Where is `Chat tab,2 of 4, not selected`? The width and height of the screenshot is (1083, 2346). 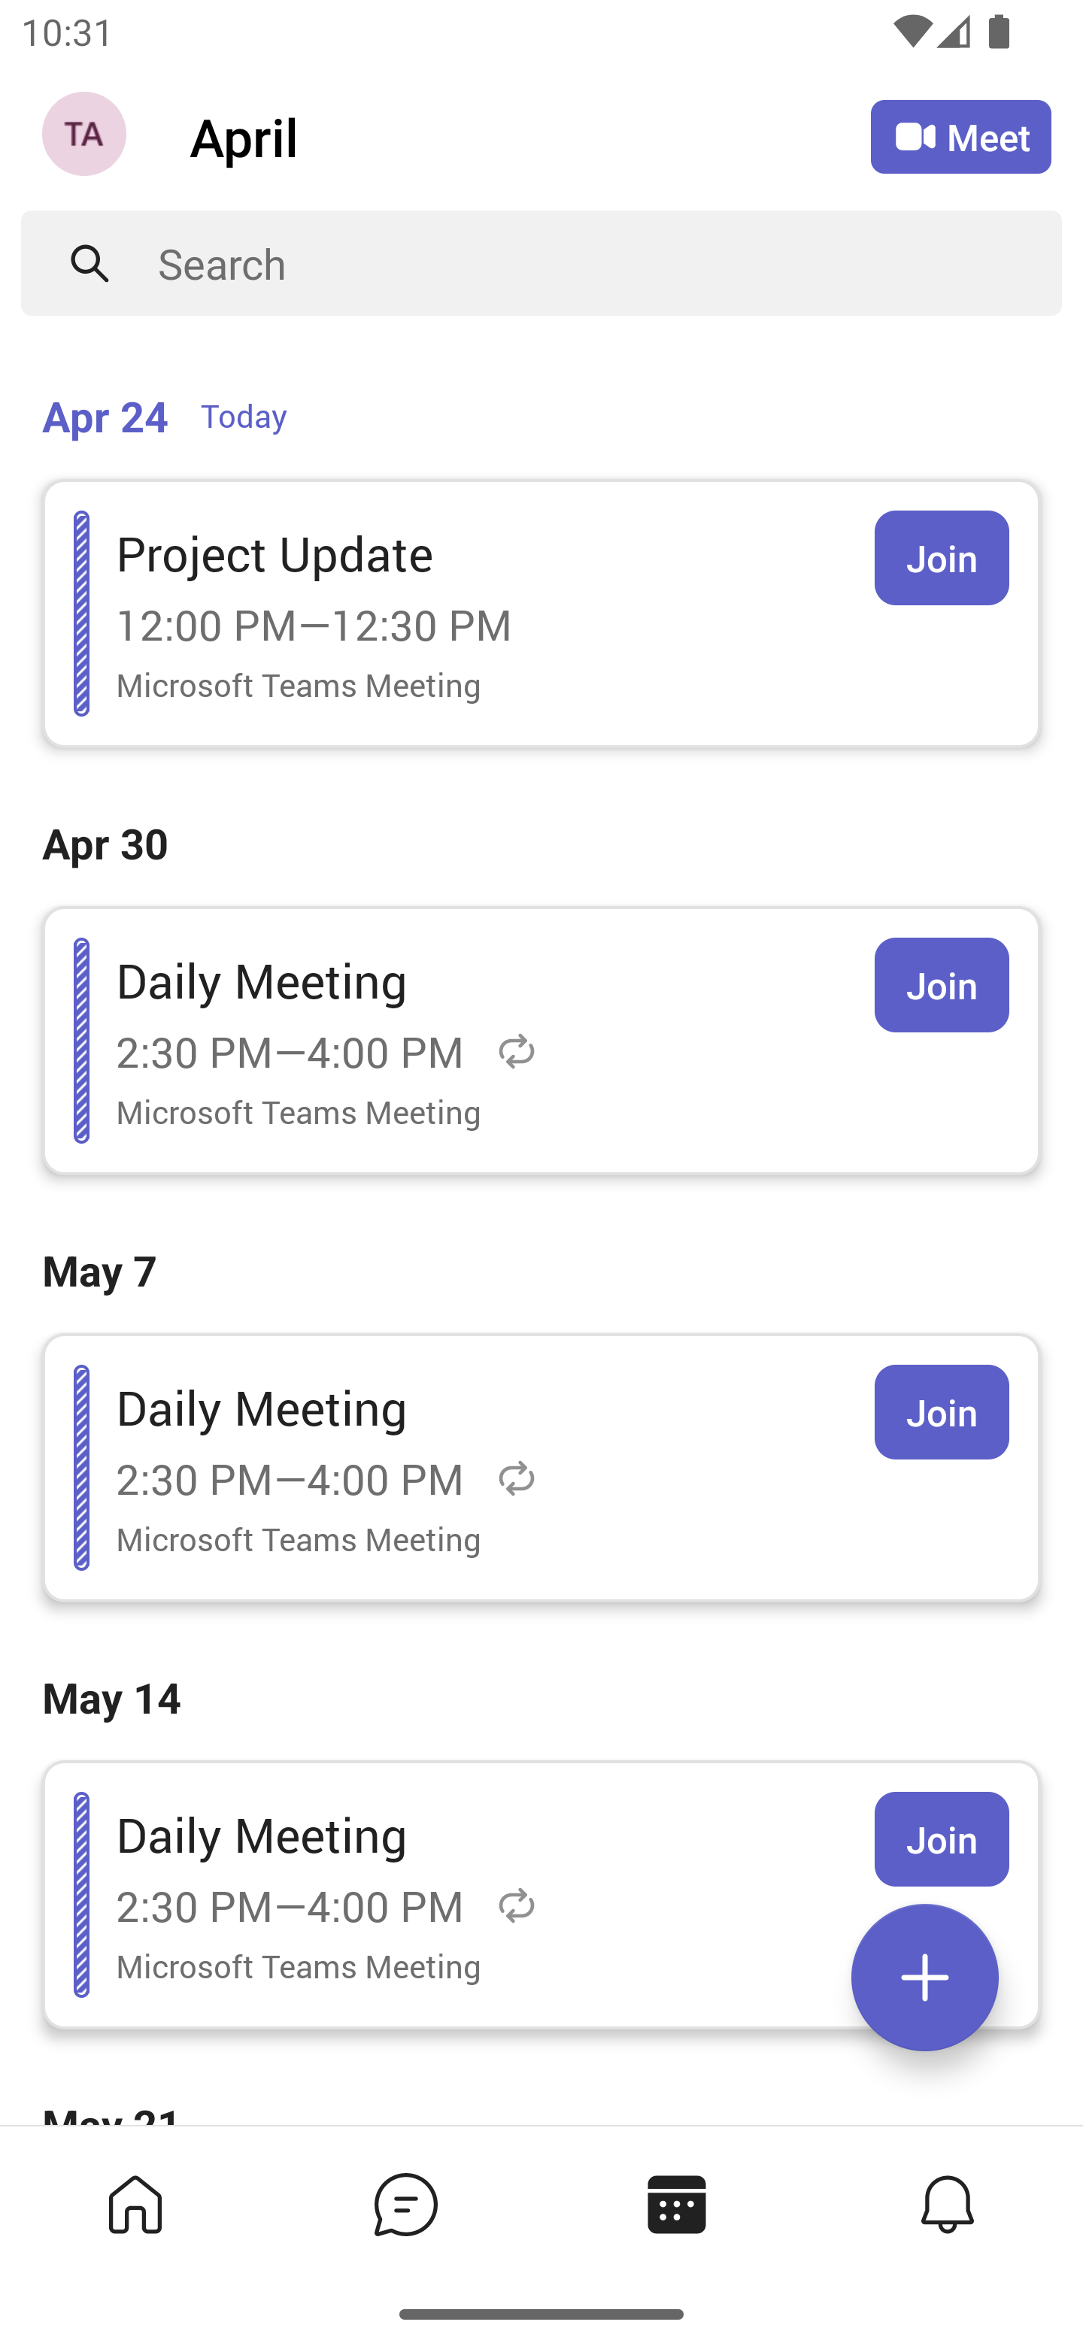
Chat tab,2 of 4, not selected is located at coordinates (406, 2203).